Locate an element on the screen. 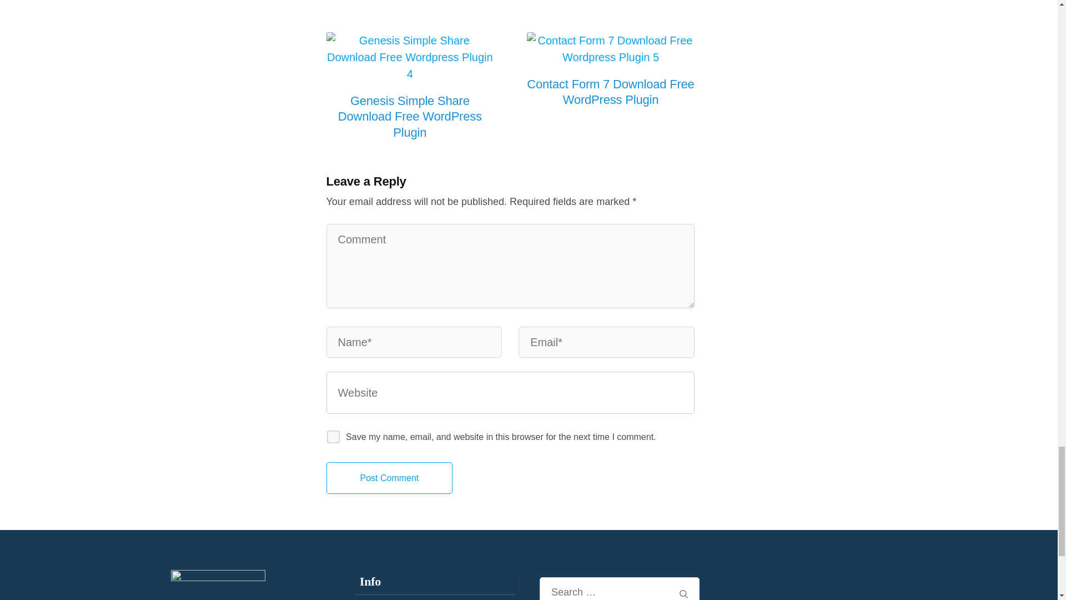  Genesis Simple Share Download Free Wordpress Plugin 4 is located at coordinates (410, 57).